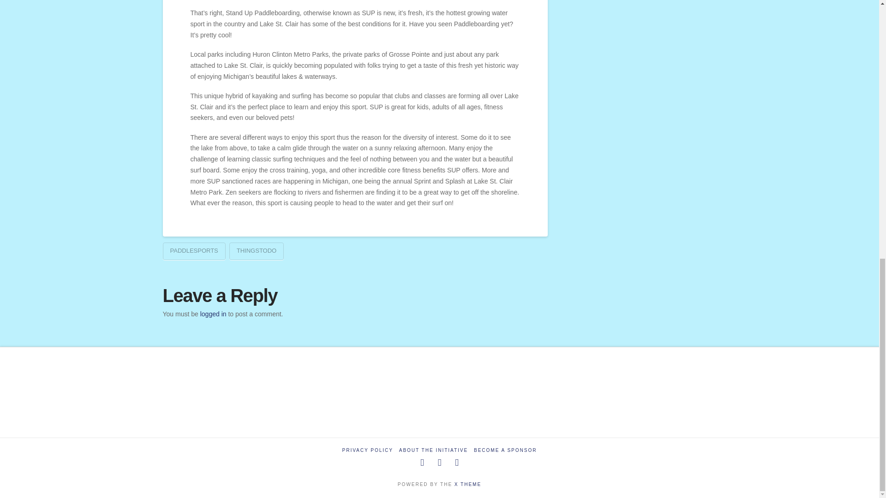  Describe the element at coordinates (433, 450) in the screenshot. I see `ABOUT THE INITIATIVE` at that location.